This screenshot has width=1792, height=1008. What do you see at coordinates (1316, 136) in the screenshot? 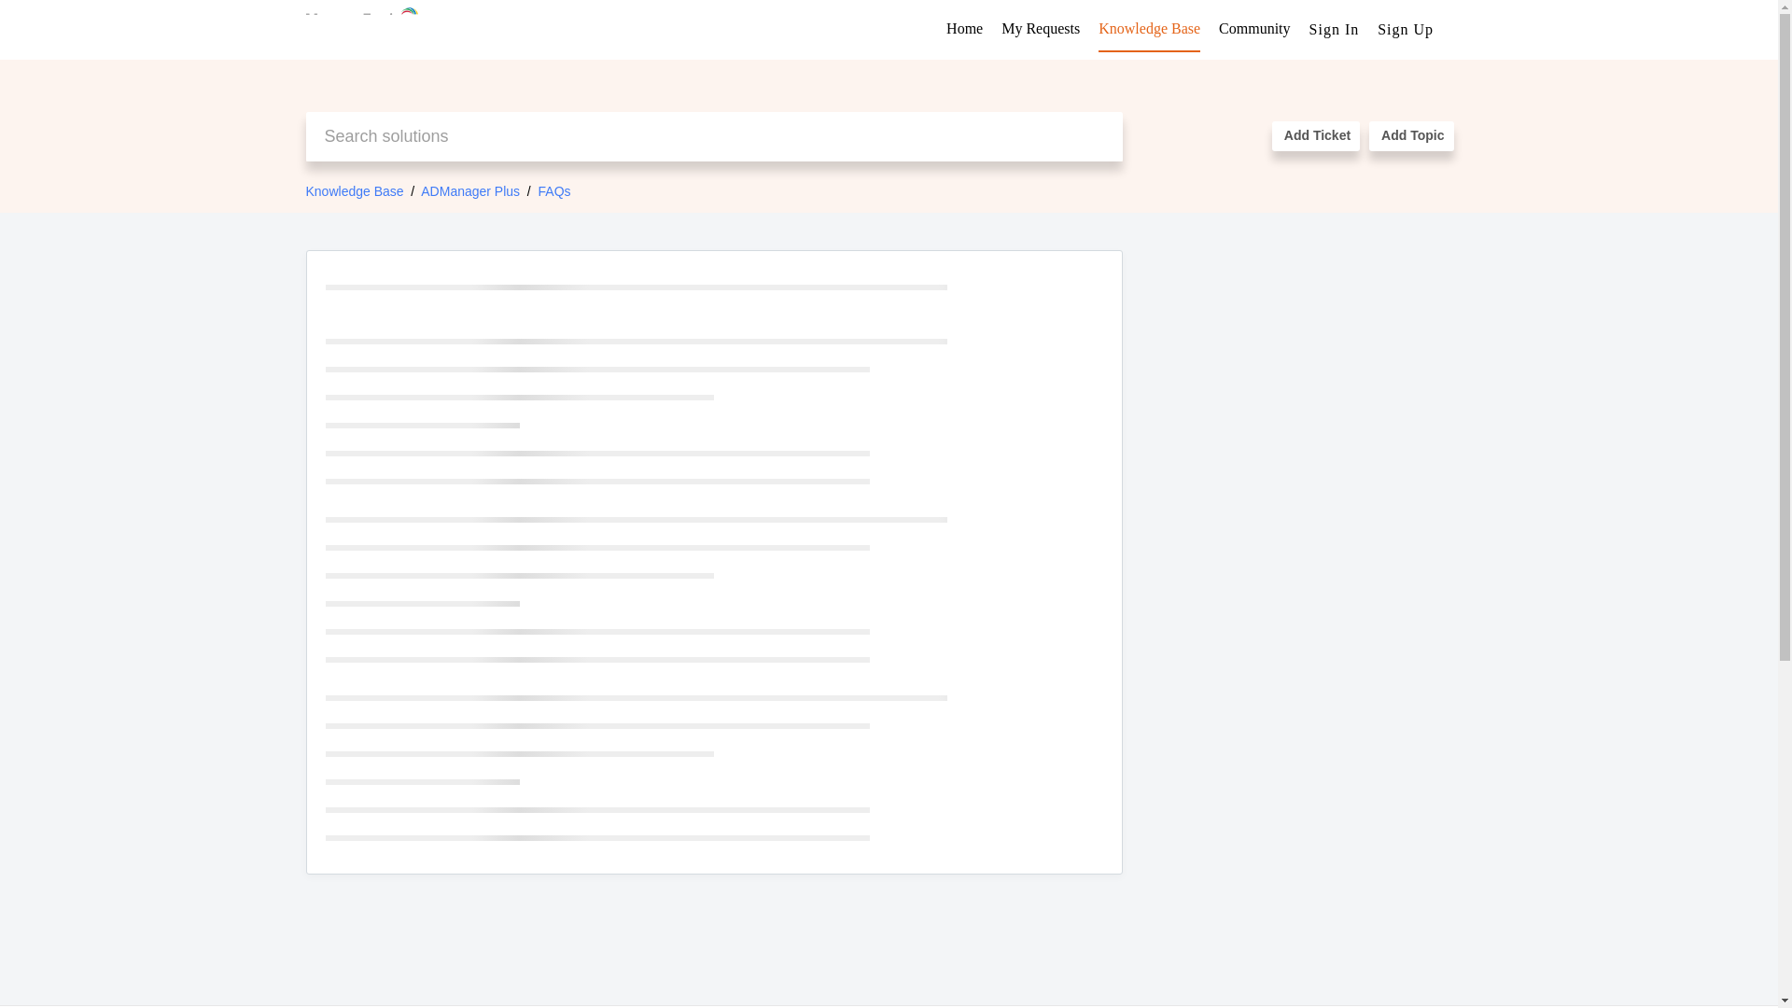
I see `Add Ticket` at bounding box center [1316, 136].